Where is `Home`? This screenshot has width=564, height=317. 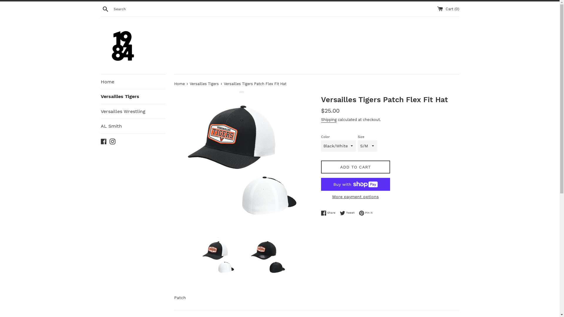 Home is located at coordinates (133, 82).